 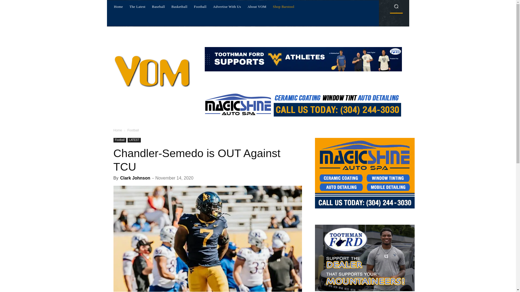 I want to click on Baseball, so click(x=158, y=6).